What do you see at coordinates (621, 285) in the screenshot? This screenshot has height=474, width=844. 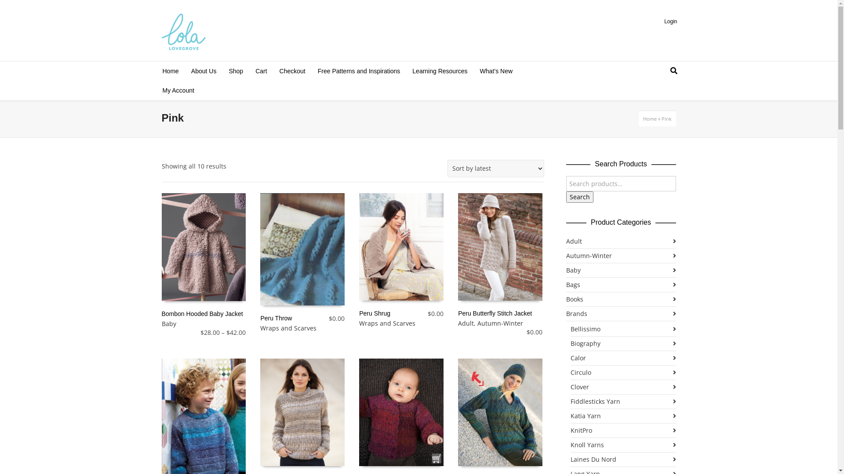 I see `Bags` at bounding box center [621, 285].